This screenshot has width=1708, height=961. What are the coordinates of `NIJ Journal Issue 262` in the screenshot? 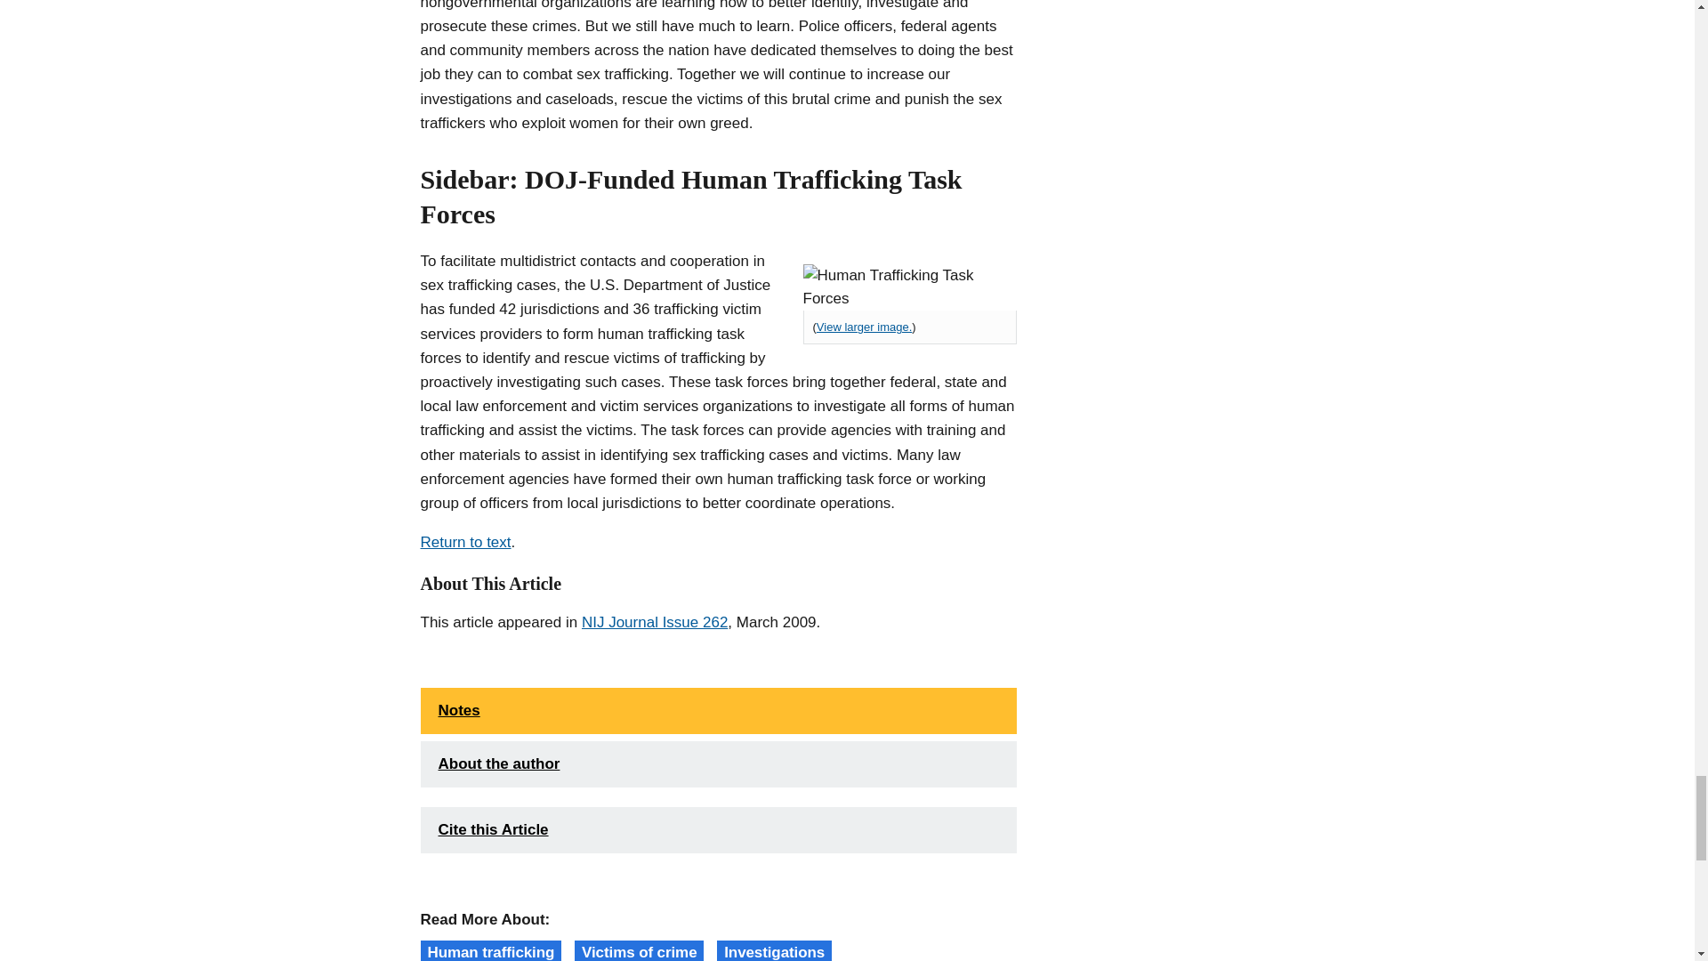 It's located at (655, 621).